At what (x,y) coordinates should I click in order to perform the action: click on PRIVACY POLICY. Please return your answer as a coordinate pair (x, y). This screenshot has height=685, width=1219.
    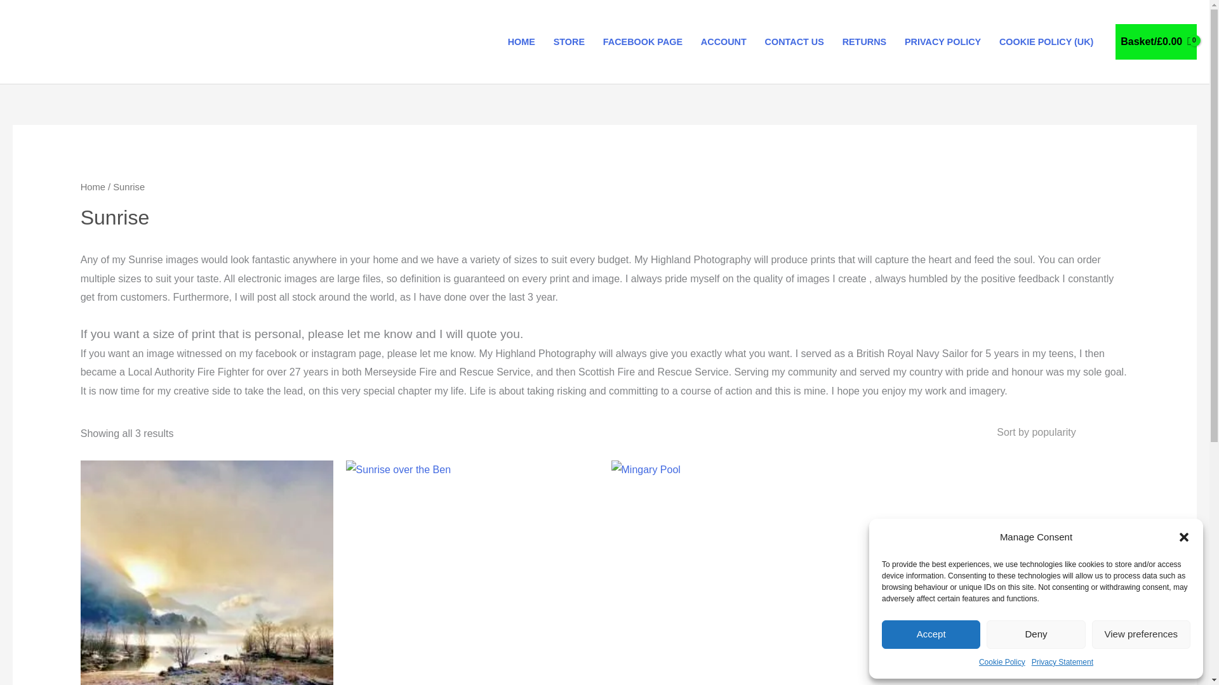
    Looking at the image, I should click on (943, 42).